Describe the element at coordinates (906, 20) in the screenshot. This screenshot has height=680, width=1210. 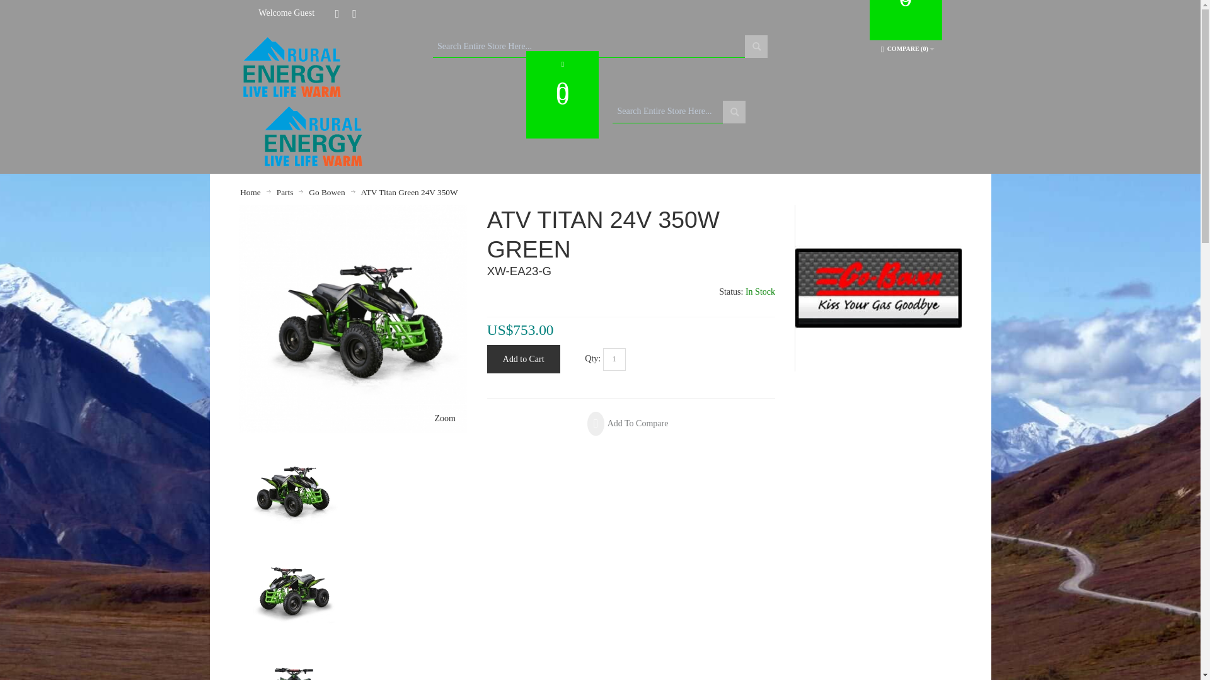
I see `Check the items in your Cart` at that location.